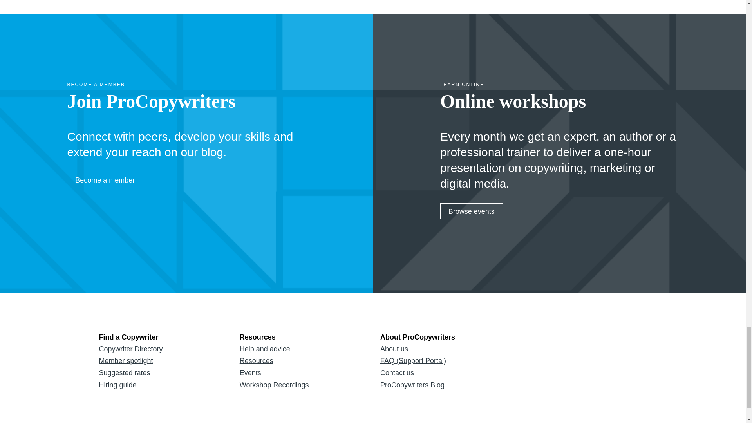 This screenshot has width=752, height=423. What do you see at coordinates (302, 373) in the screenshot?
I see `Events` at bounding box center [302, 373].